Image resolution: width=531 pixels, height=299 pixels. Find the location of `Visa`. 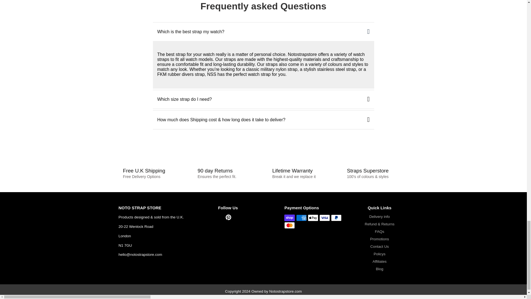

Visa is located at coordinates (325, 218).